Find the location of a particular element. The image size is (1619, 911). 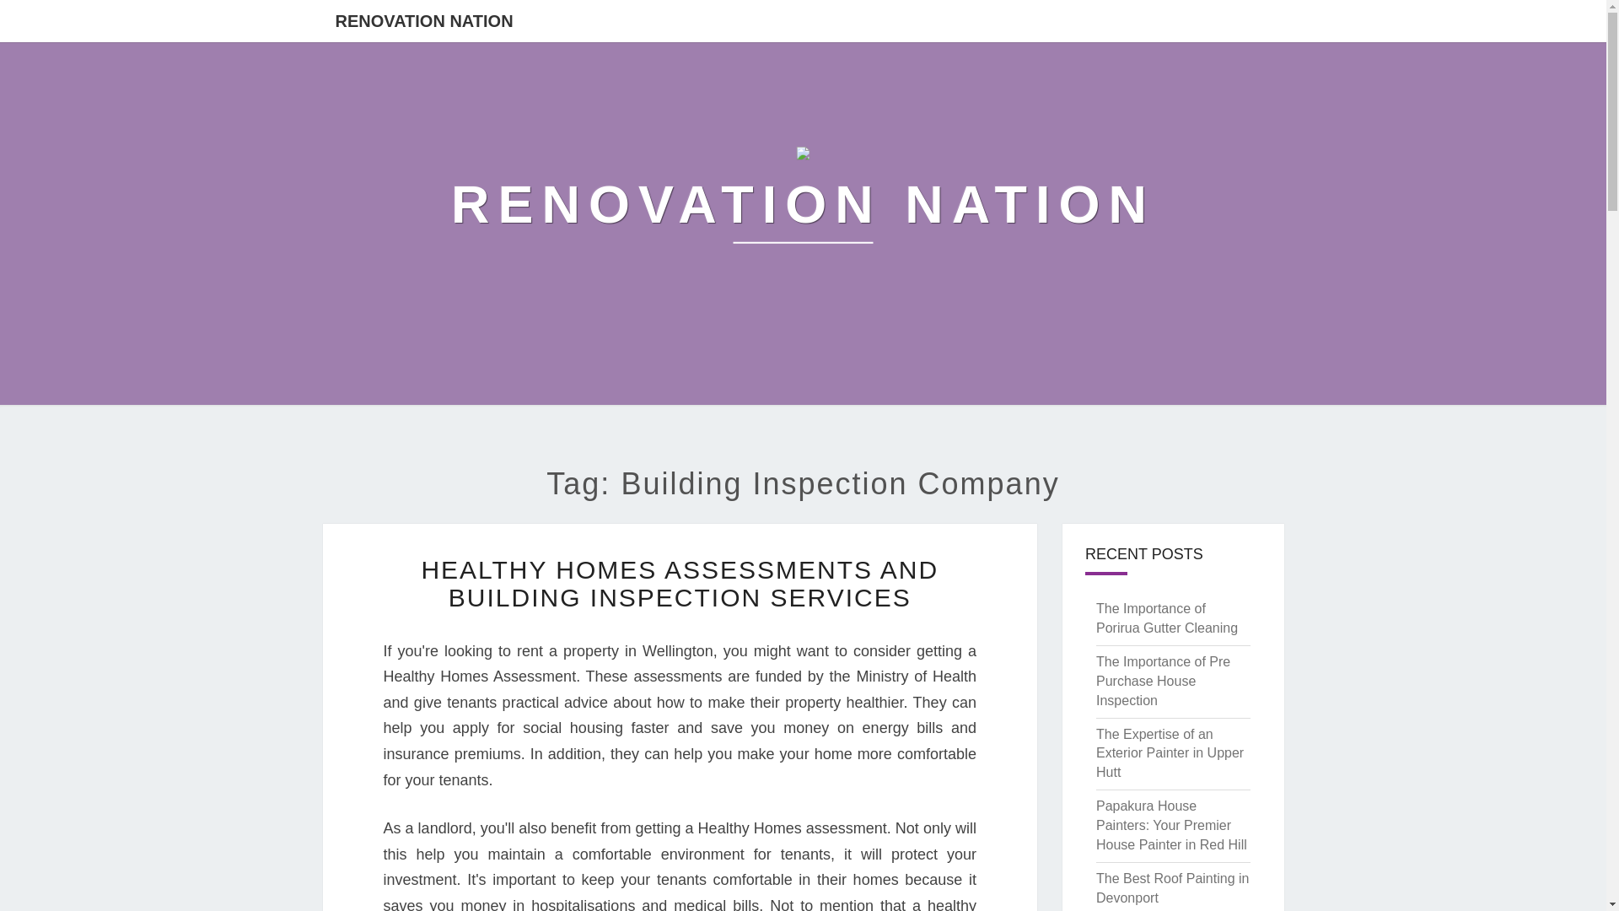

The Best Roof Painting in Devonport is located at coordinates (1172, 887).